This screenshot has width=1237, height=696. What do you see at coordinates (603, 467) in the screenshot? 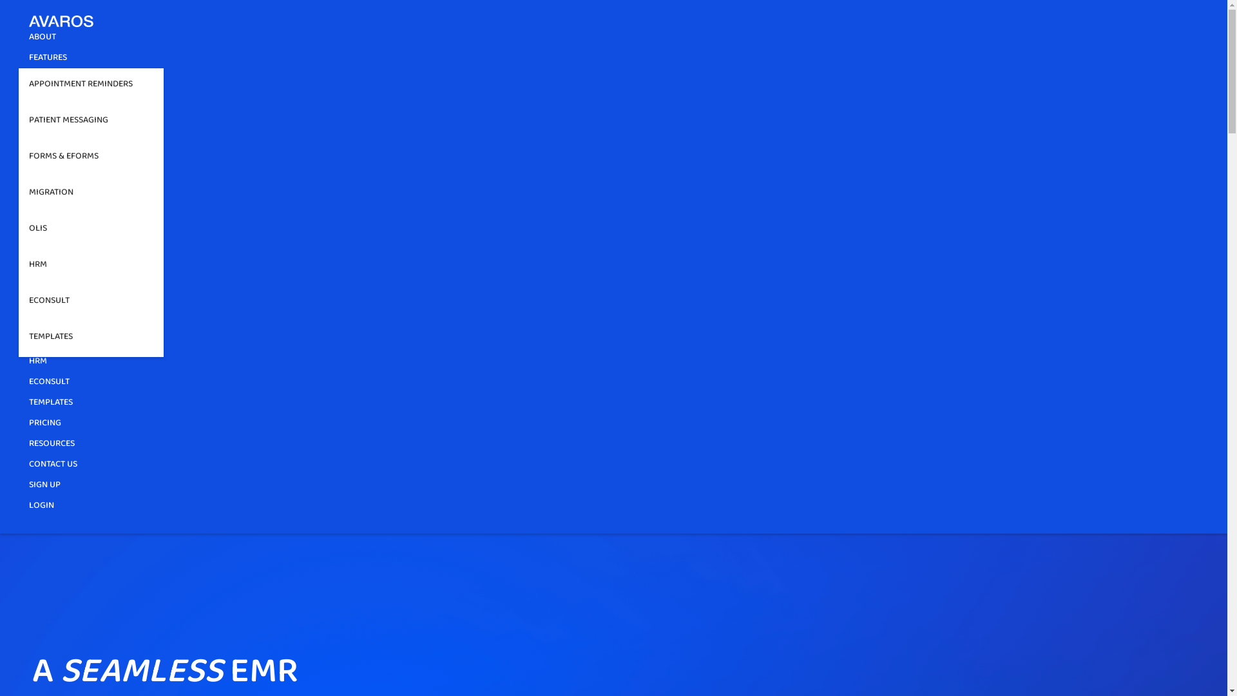
I see `CONTACT US` at bounding box center [603, 467].